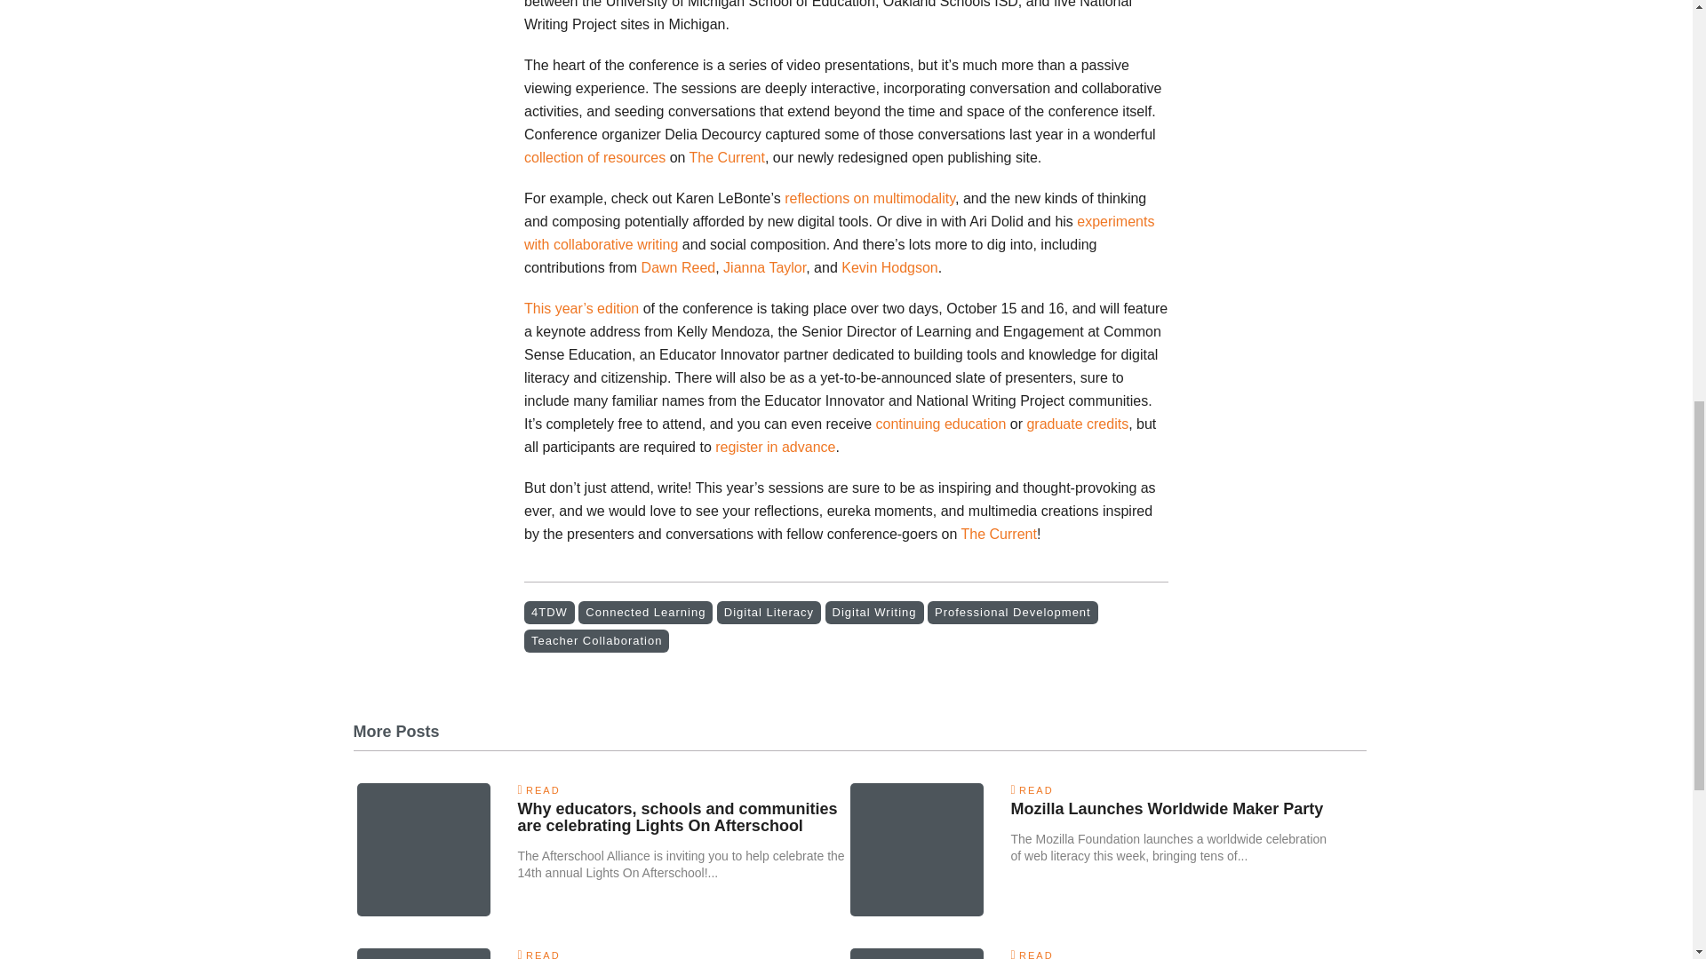 Image resolution: width=1706 pixels, height=959 pixels. Describe the element at coordinates (1013, 613) in the screenshot. I see `Professional Development` at that location.